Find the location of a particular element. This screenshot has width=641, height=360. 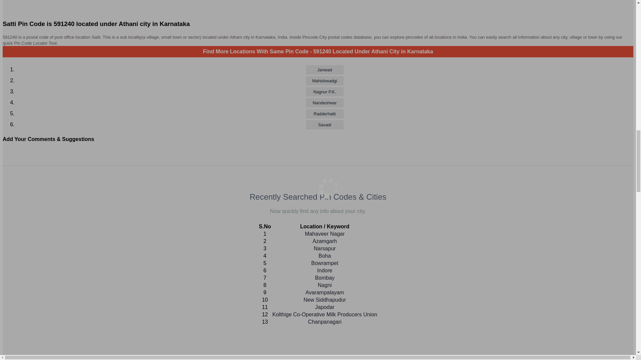

New Siddhapudur is located at coordinates (325, 300).